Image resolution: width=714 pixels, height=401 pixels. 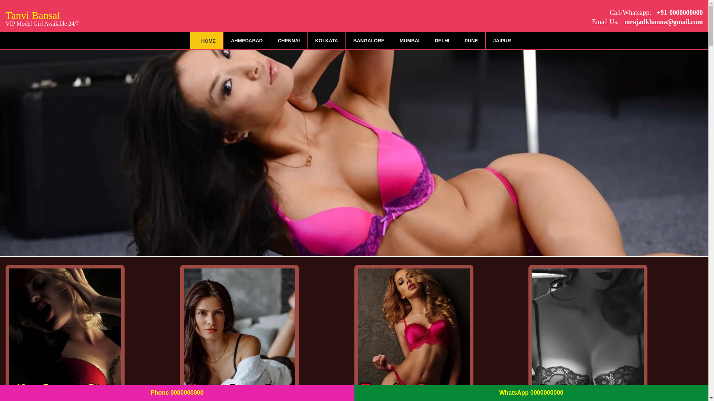 I want to click on Verified Escorts Sanand, so click(x=588, y=333).